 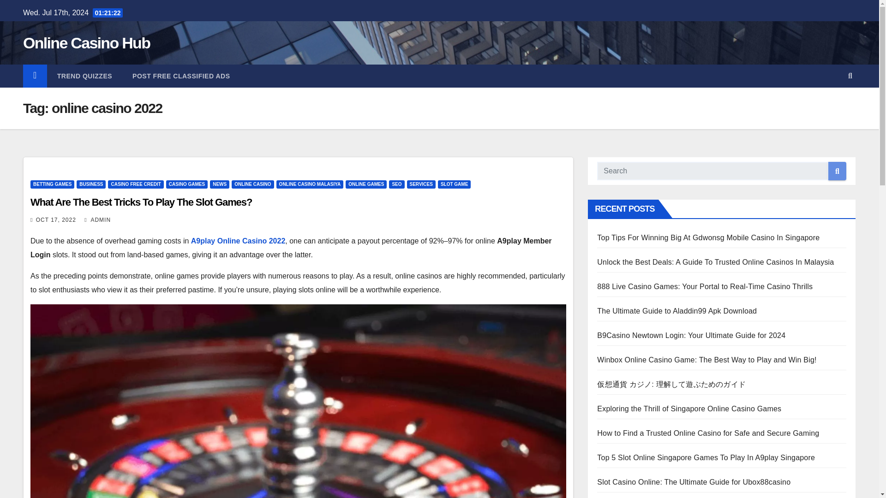 What do you see at coordinates (310, 184) in the screenshot?
I see `ONLINE CASINO MALASIYA` at bounding box center [310, 184].